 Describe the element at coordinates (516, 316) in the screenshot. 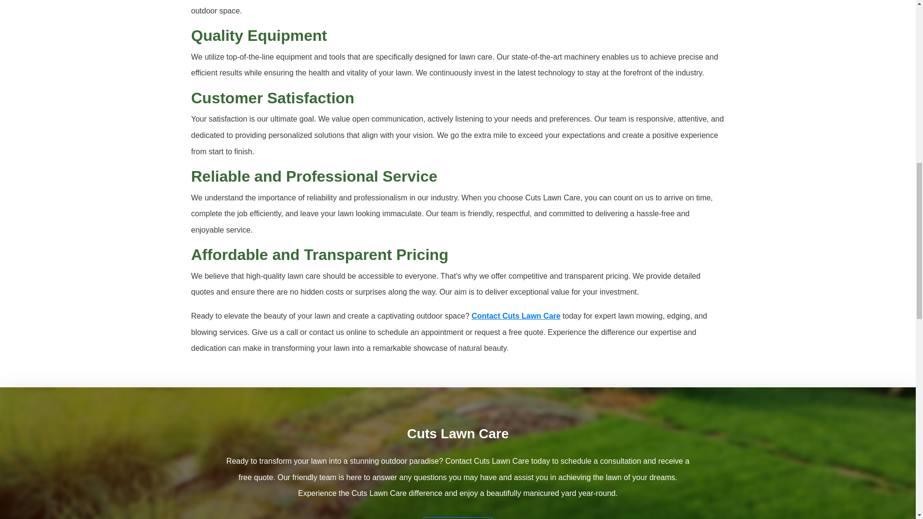

I see `Contact Cuts Lawn Care` at that location.